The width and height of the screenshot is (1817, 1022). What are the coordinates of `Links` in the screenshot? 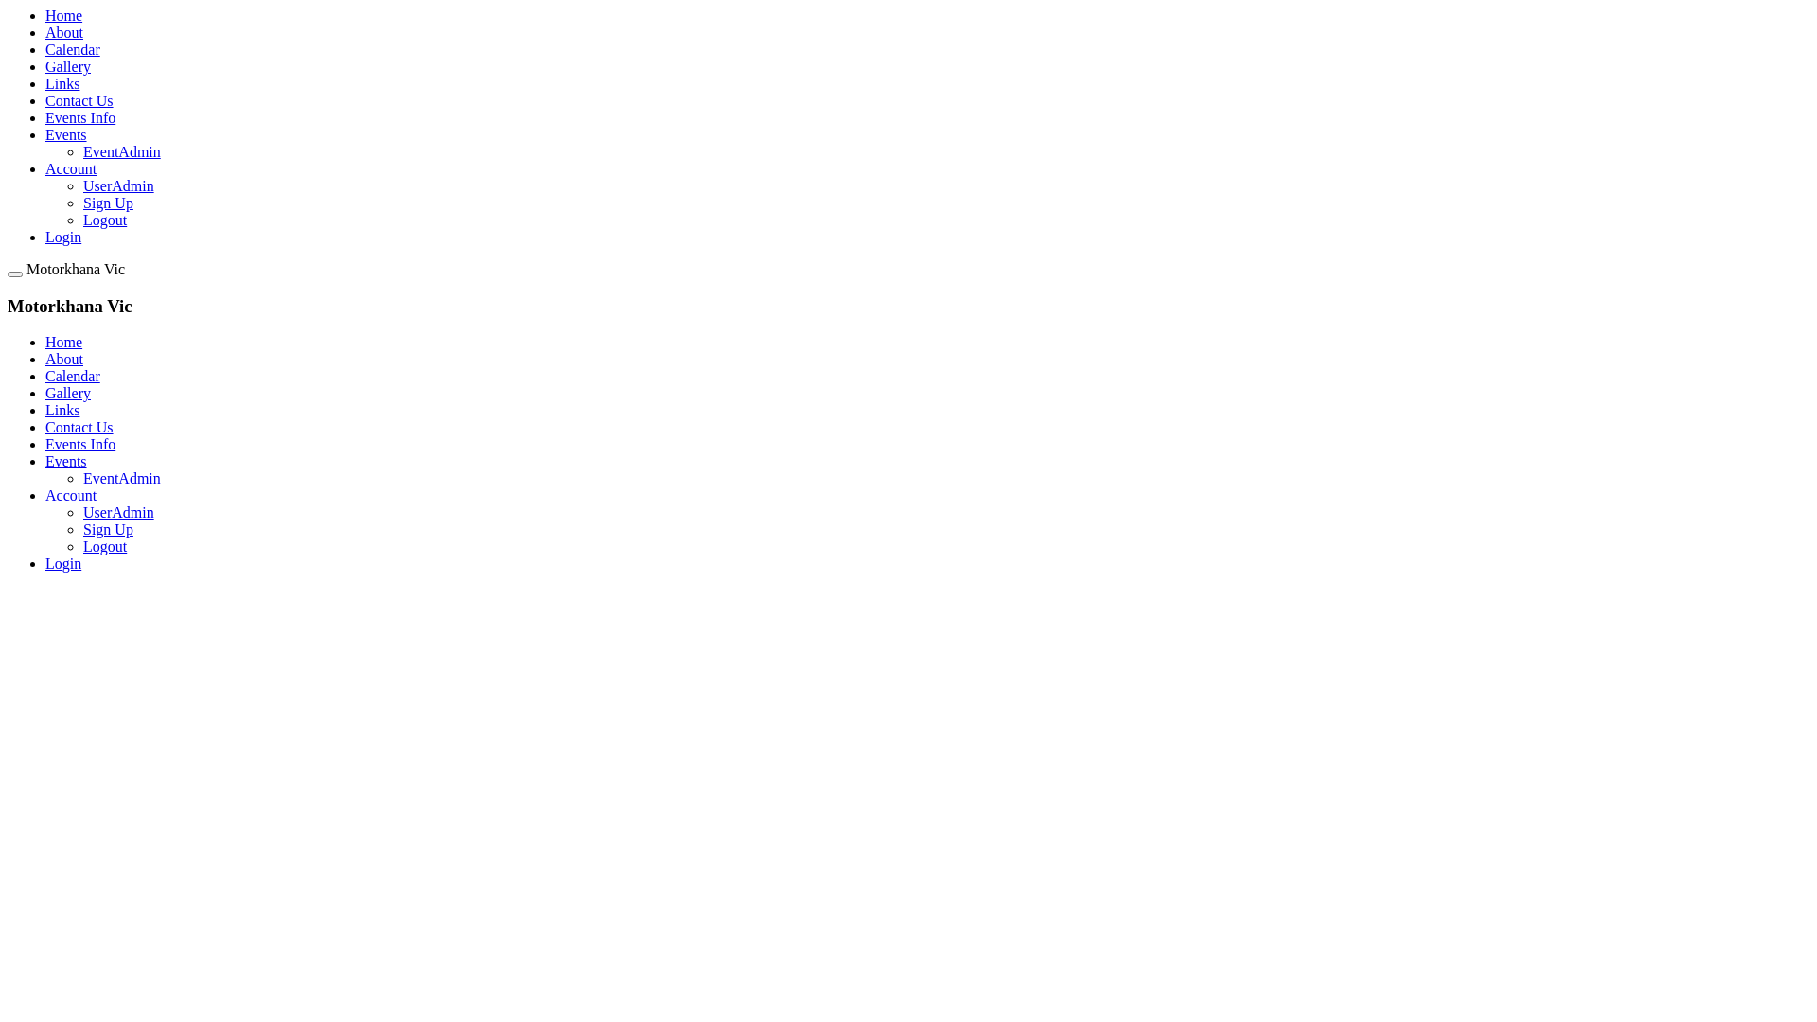 It's located at (62, 83).